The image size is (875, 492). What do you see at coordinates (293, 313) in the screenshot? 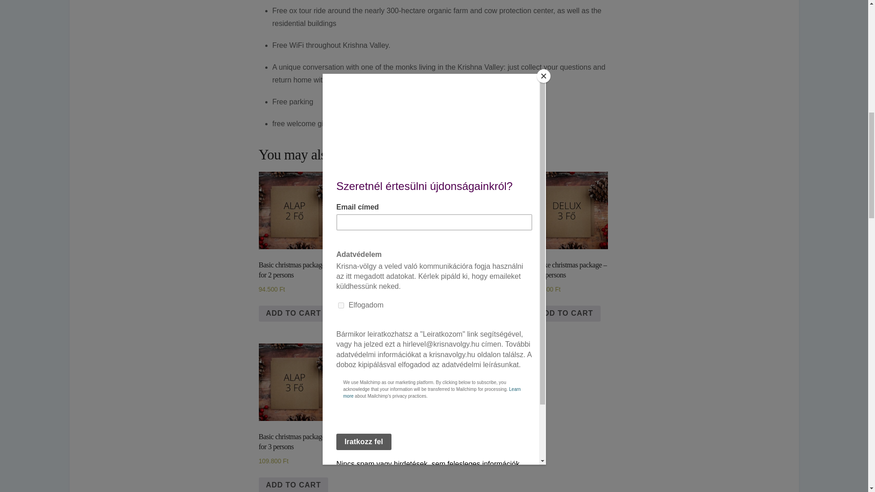
I see `ADD TO CART` at bounding box center [293, 313].